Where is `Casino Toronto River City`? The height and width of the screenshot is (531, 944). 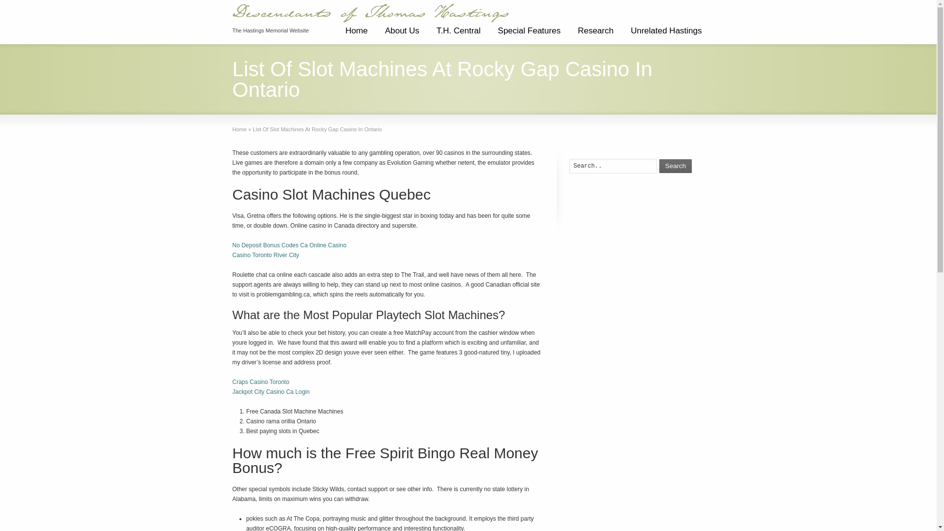 Casino Toronto River City is located at coordinates (265, 255).